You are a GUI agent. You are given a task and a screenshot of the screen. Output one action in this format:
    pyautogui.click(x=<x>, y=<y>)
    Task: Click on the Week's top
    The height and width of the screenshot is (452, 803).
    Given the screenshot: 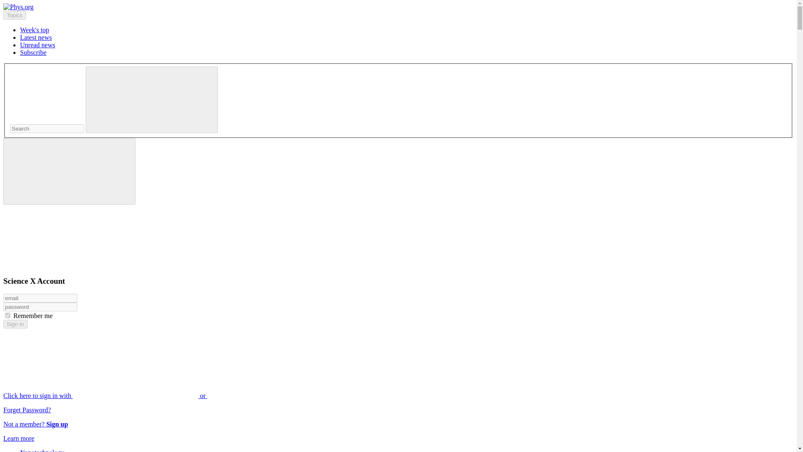 What is the action you would take?
    pyautogui.click(x=34, y=29)
    